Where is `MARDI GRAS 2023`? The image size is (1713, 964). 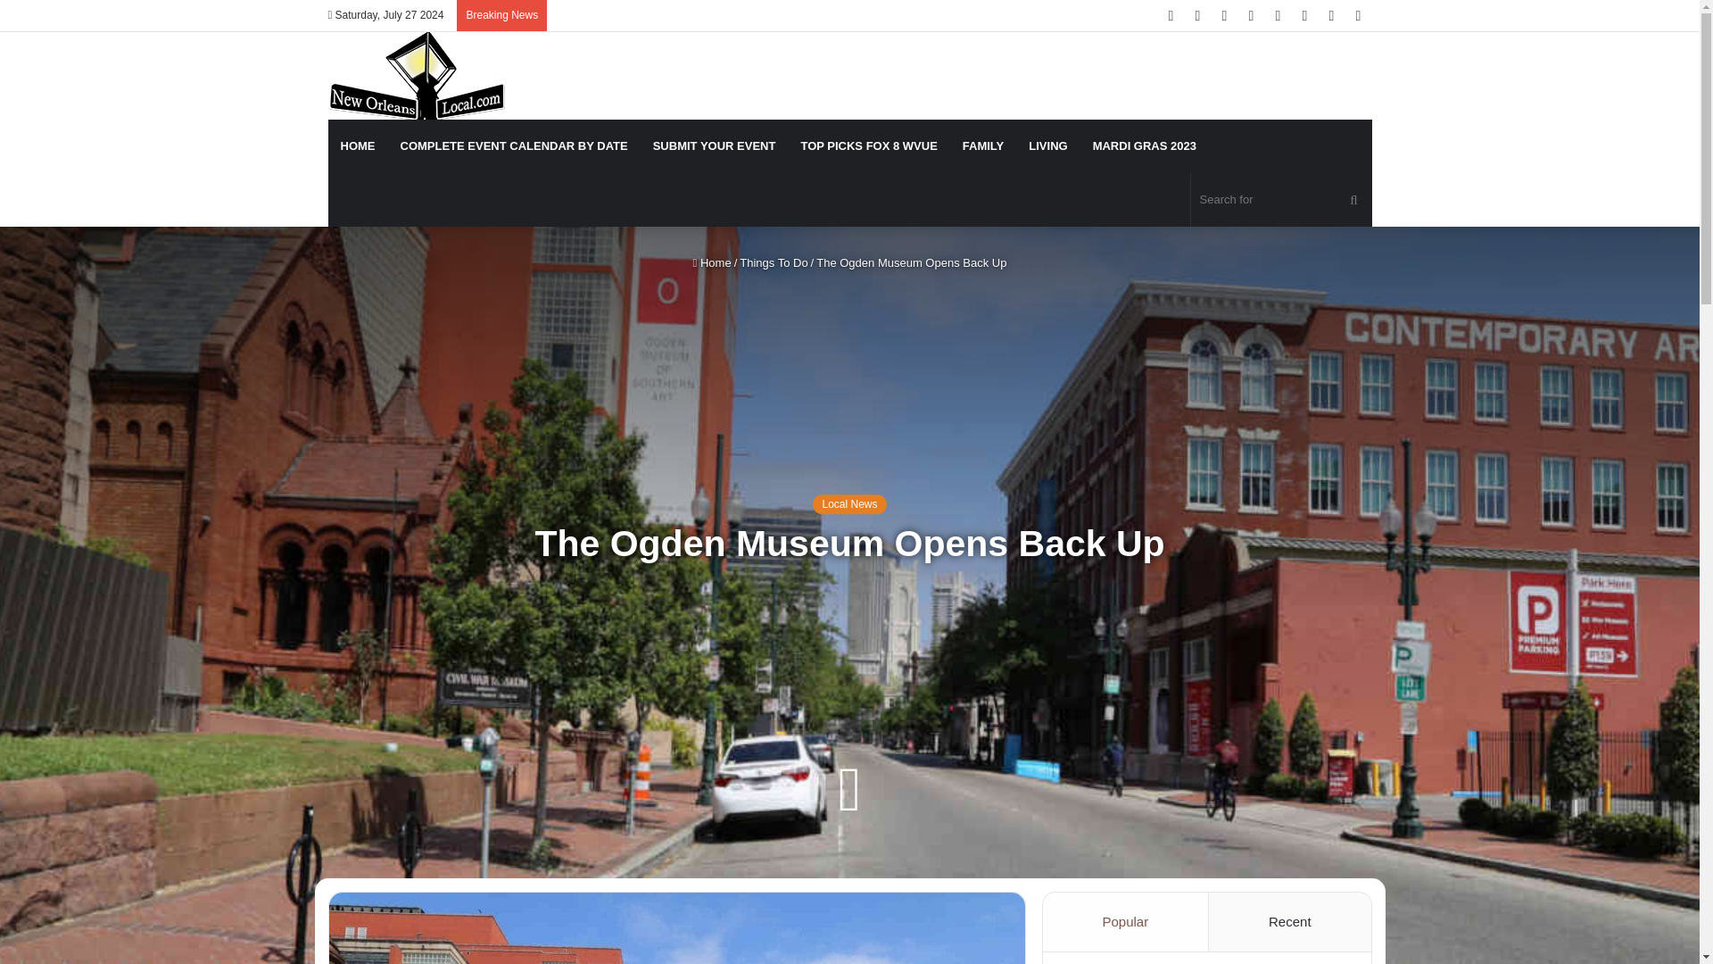 MARDI GRAS 2023 is located at coordinates (1145, 146).